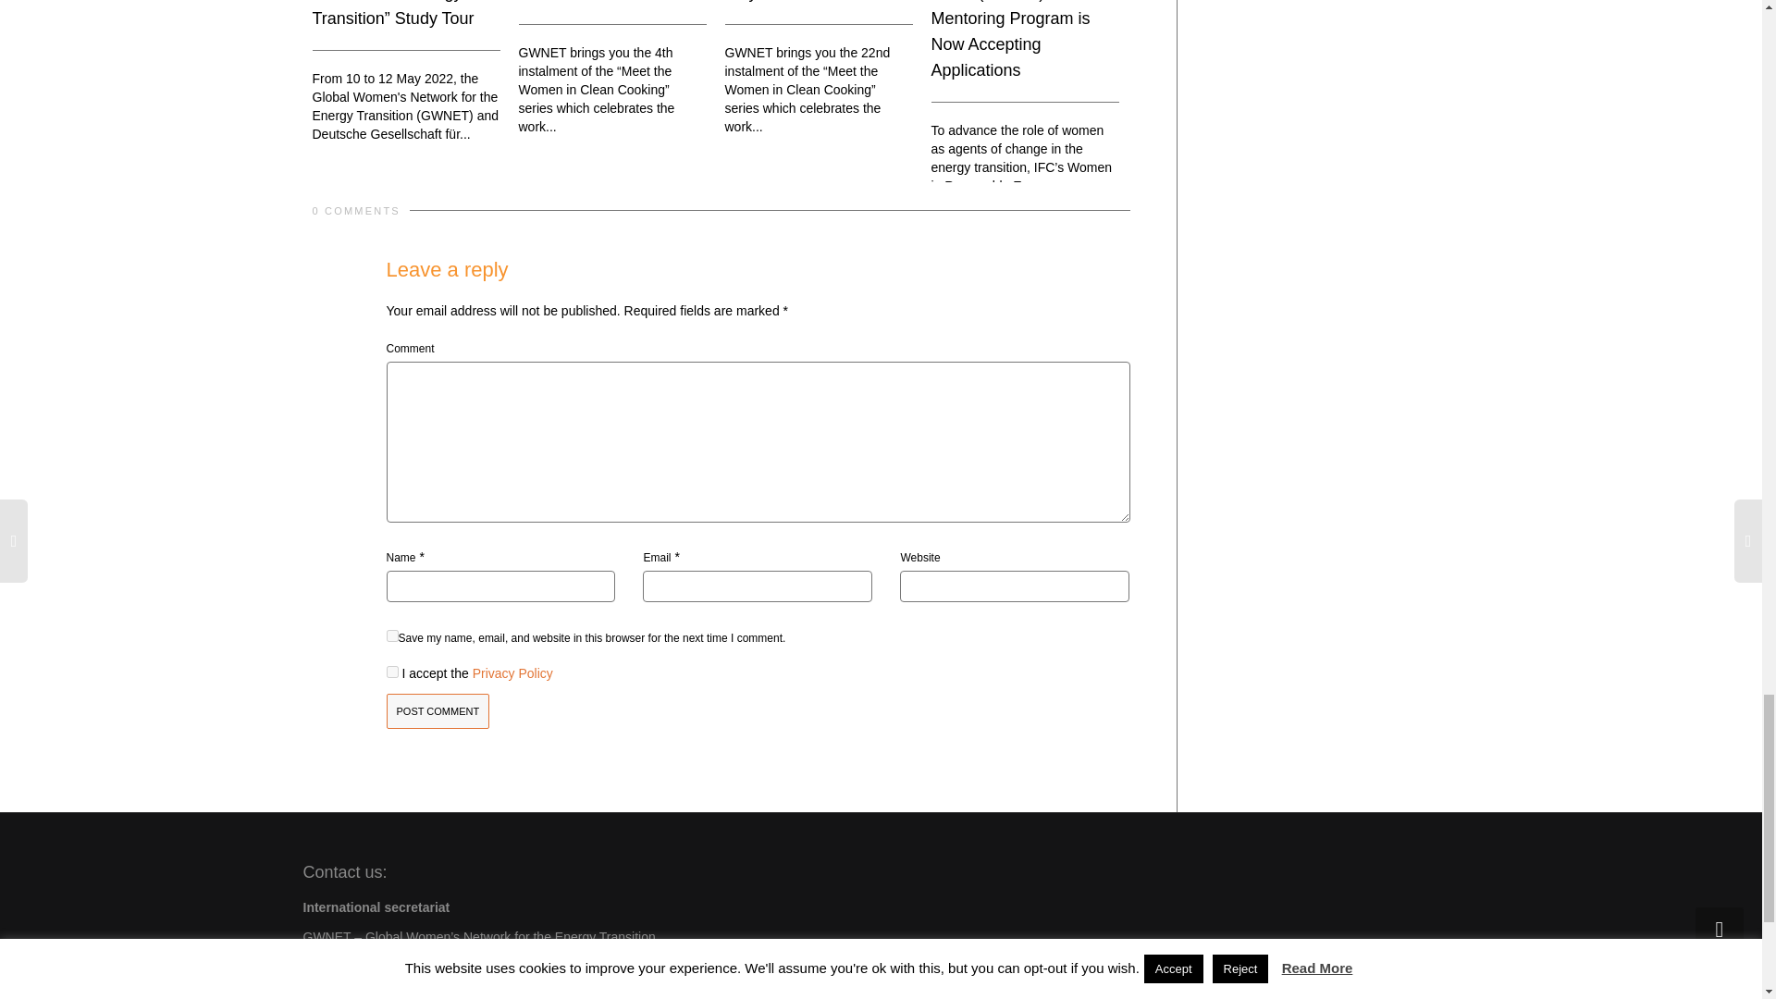 This screenshot has height=999, width=1776. Describe the element at coordinates (392, 672) in the screenshot. I see `1` at that location.